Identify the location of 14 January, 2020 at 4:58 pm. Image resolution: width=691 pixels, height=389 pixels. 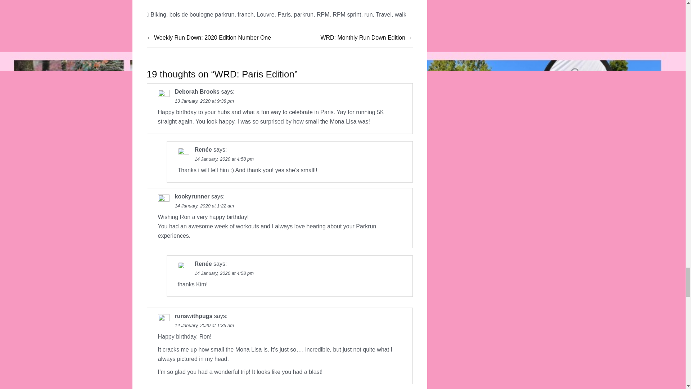
(224, 273).